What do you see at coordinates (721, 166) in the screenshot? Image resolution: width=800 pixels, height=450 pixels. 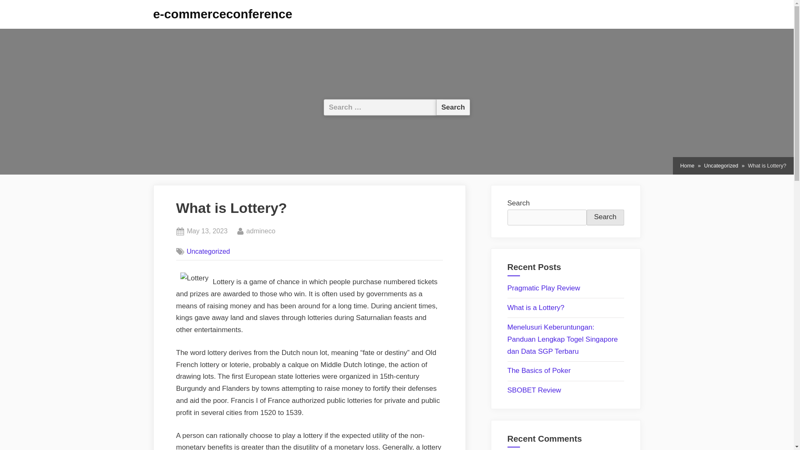 I see `SBOBET Review` at bounding box center [721, 166].